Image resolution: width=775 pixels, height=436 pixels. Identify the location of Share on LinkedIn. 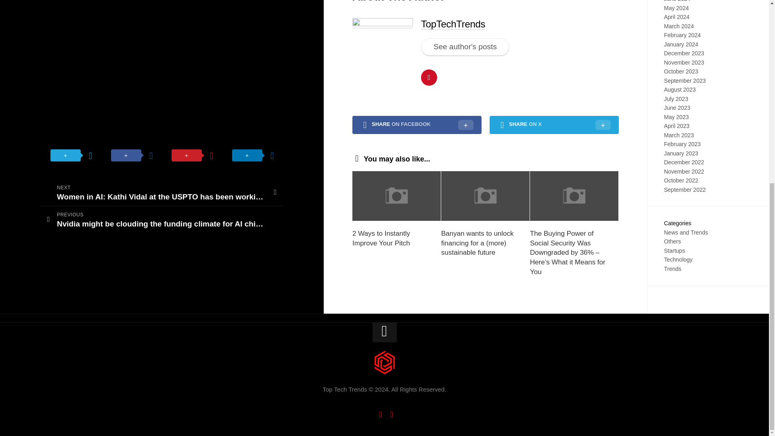
(253, 4).